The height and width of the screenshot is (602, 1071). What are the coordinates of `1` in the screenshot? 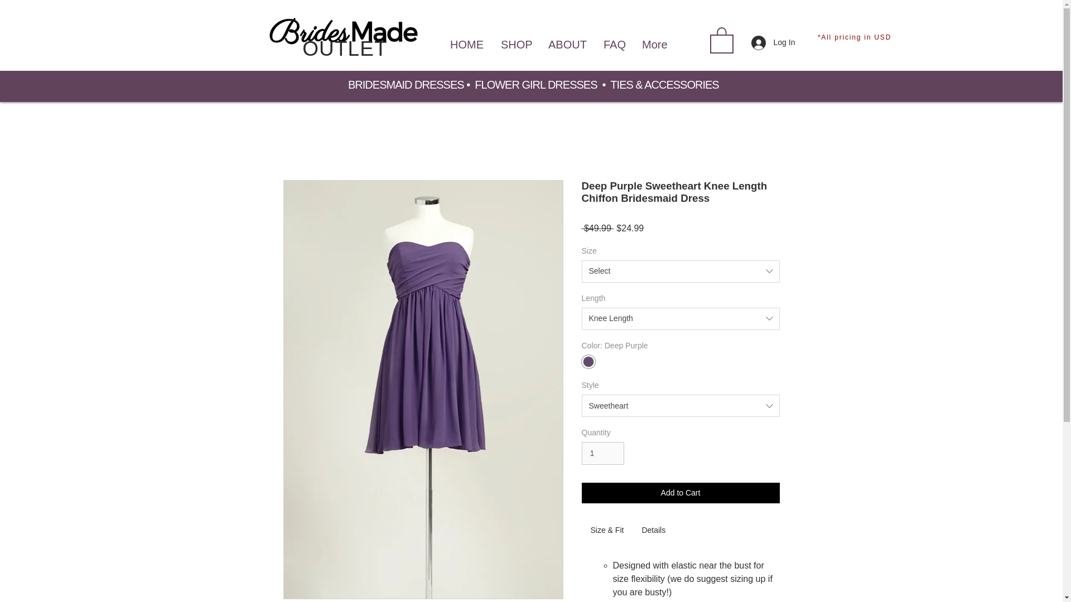 It's located at (602, 453).